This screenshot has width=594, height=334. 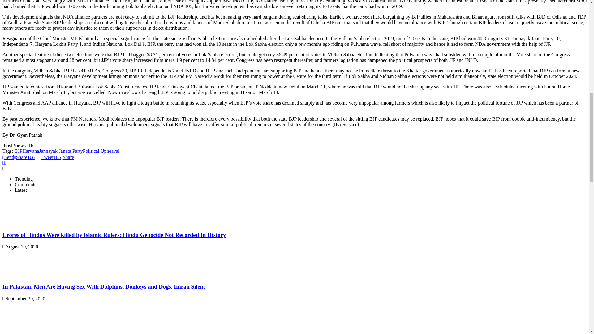 What do you see at coordinates (31, 151) in the screenshot?
I see `Haryana` at bounding box center [31, 151].